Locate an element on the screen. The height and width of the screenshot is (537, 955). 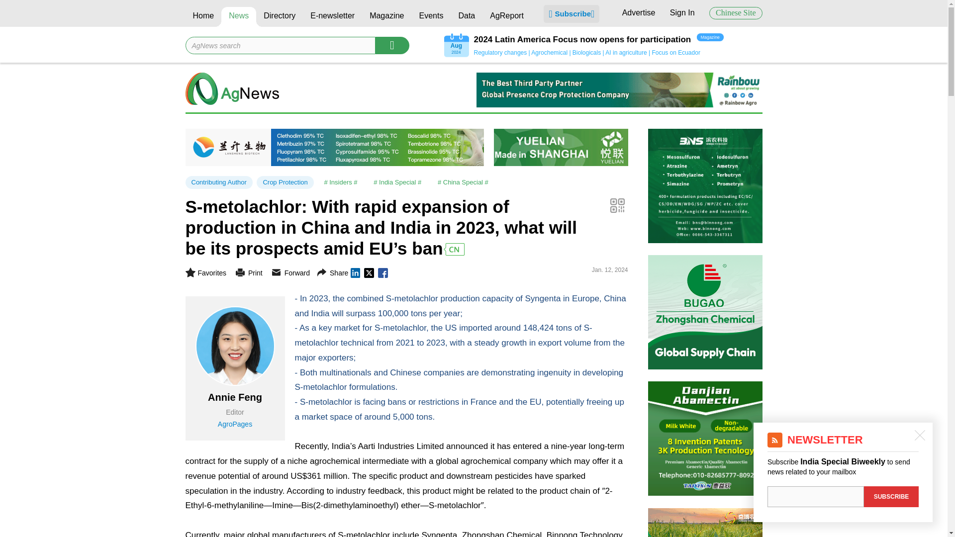
Home is located at coordinates (203, 17).